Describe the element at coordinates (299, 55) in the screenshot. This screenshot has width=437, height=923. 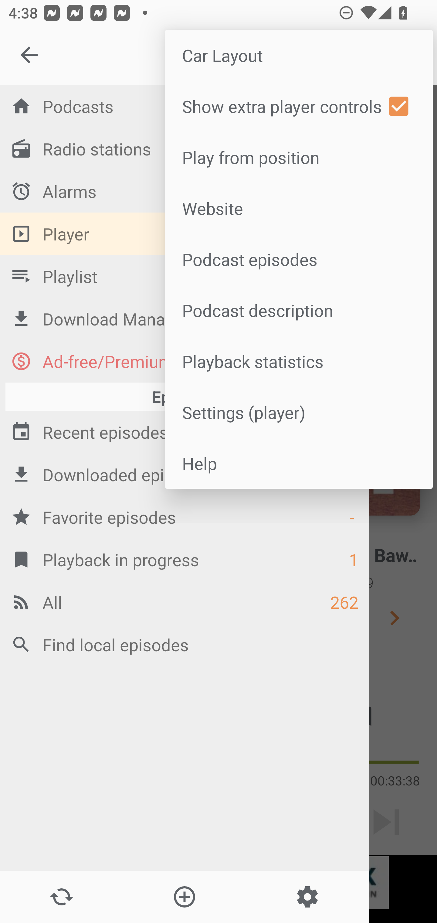
I see `Car Layout` at that location.